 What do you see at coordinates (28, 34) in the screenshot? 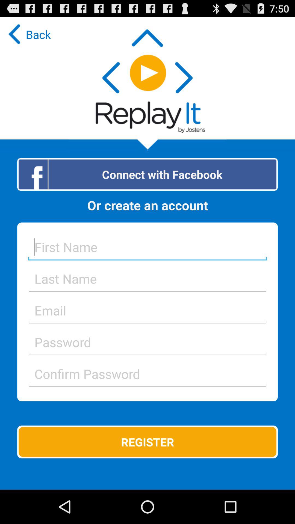
I see `scroll until the back item` at bounding box center [28, 34].